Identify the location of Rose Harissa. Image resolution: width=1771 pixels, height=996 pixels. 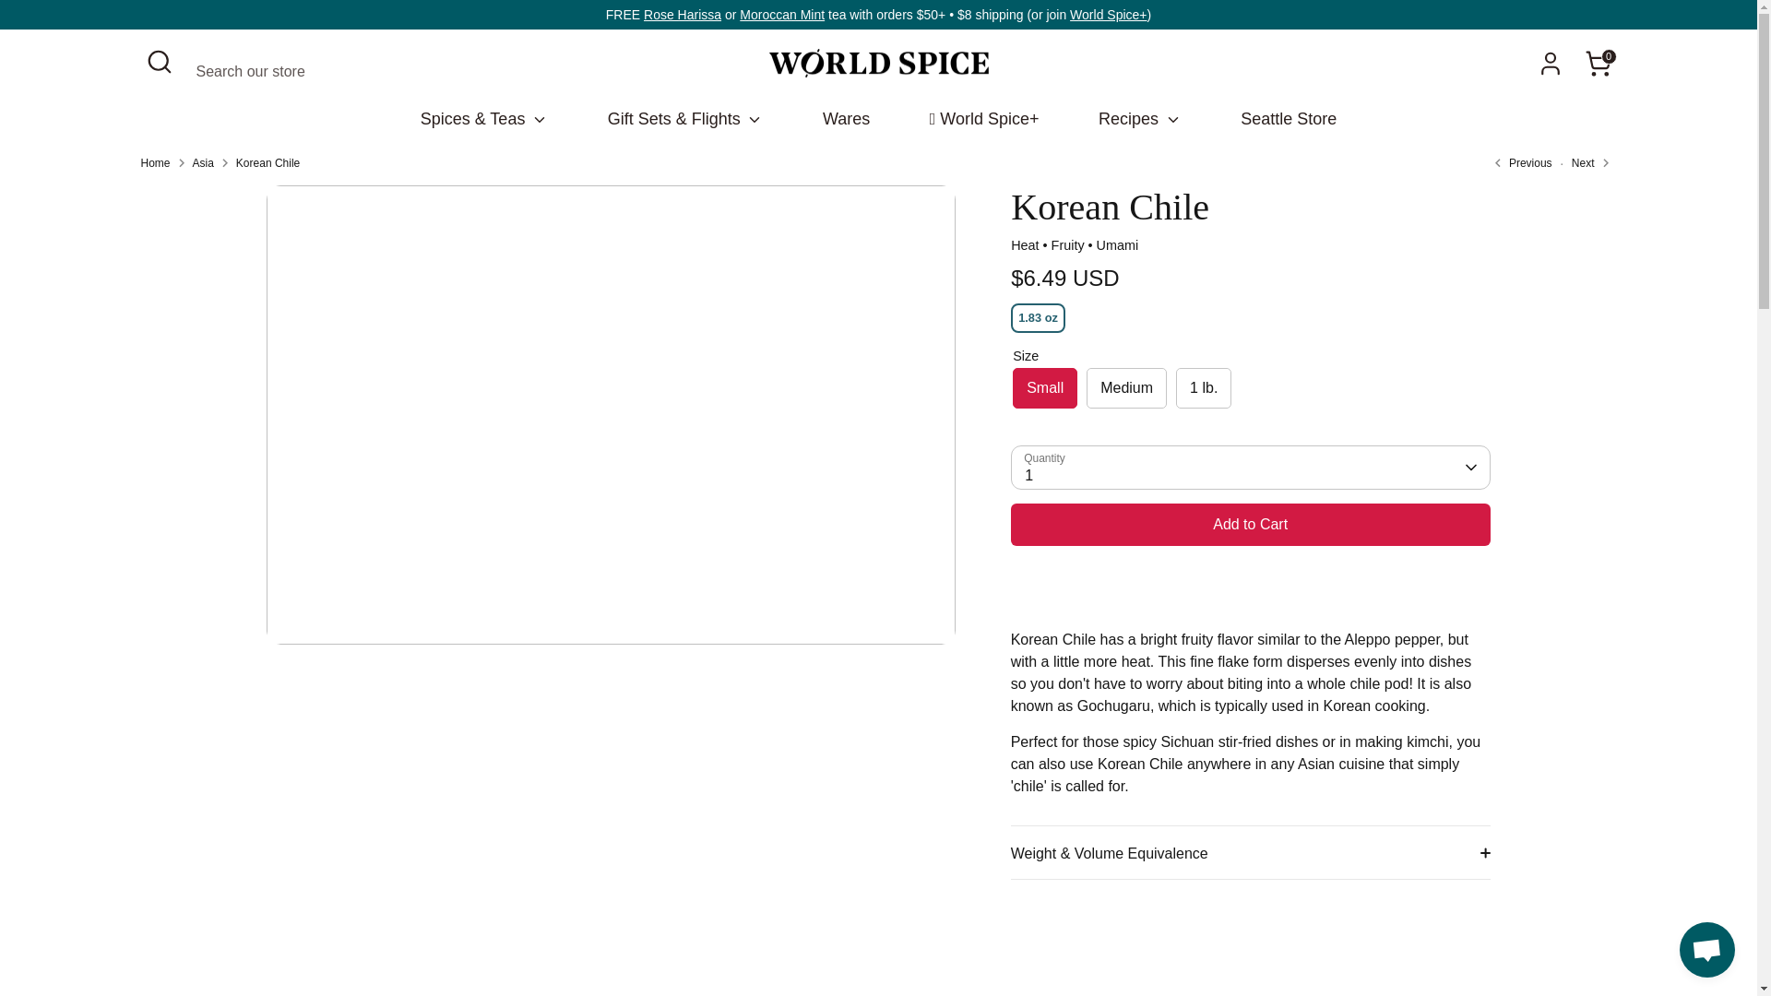
(683, 14).